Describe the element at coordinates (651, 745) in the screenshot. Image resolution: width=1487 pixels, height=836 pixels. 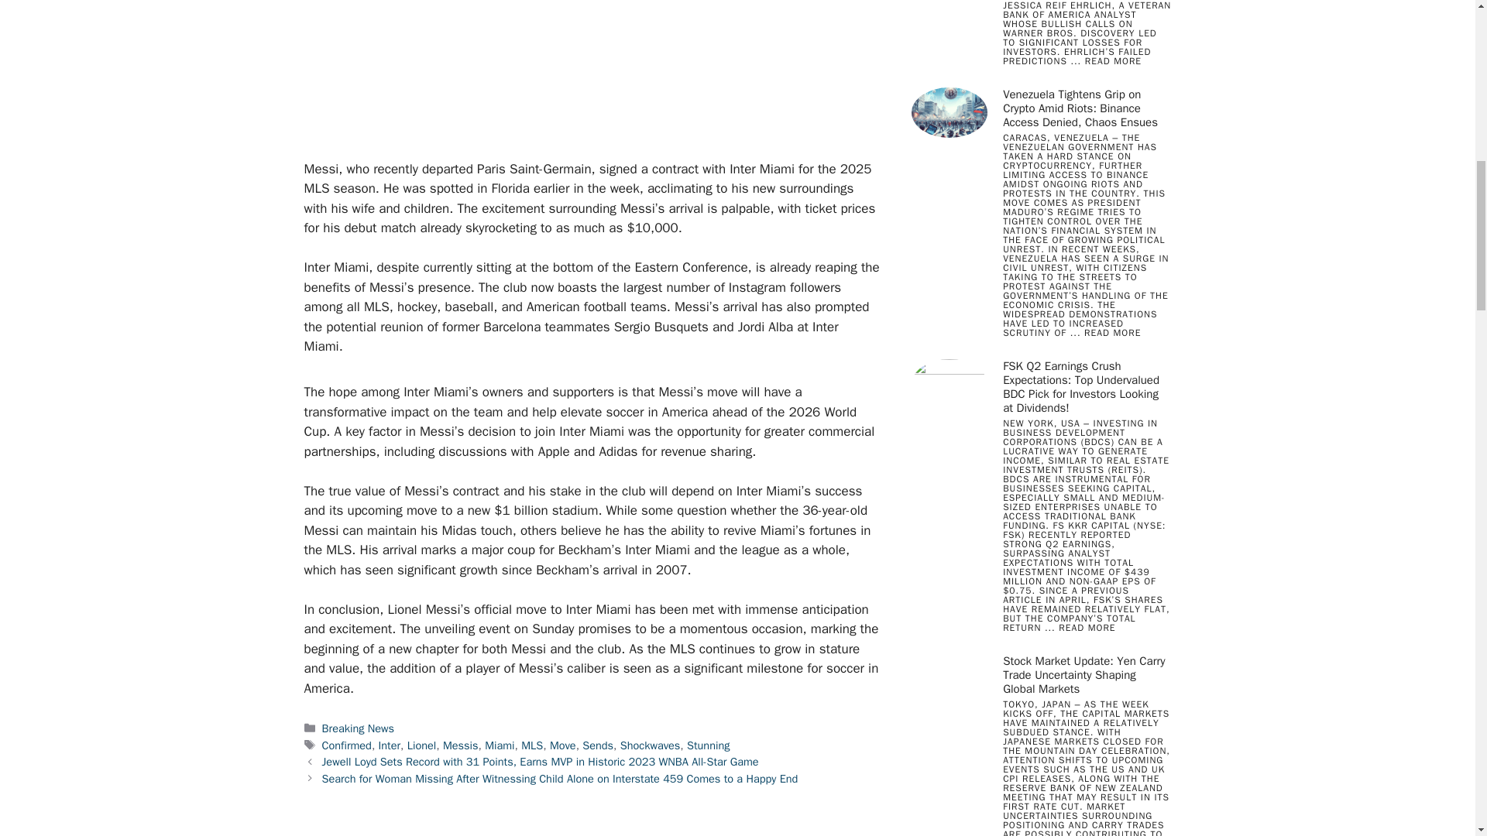
I see `Shockwaves` at that location.